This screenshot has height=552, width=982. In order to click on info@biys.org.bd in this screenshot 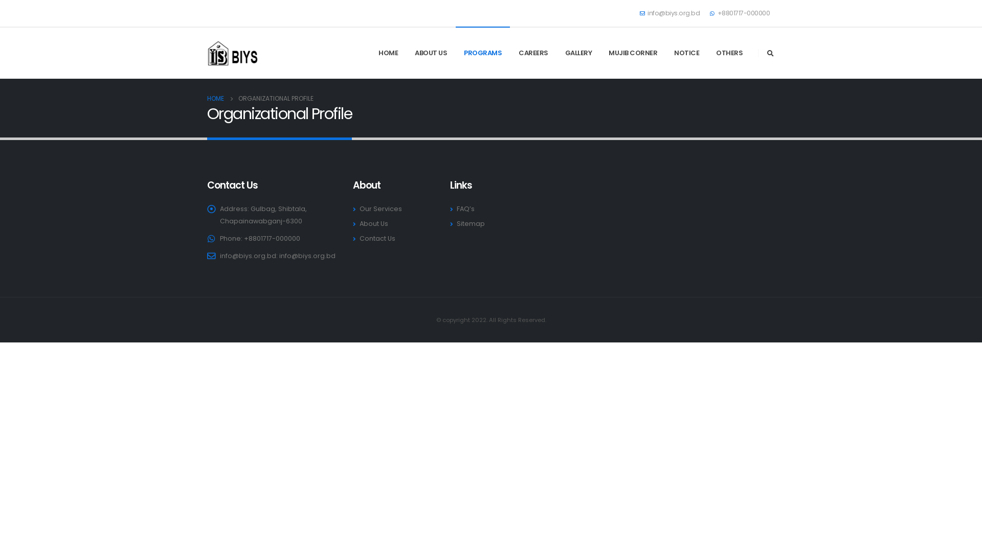, I will do `click(307, 256)`.